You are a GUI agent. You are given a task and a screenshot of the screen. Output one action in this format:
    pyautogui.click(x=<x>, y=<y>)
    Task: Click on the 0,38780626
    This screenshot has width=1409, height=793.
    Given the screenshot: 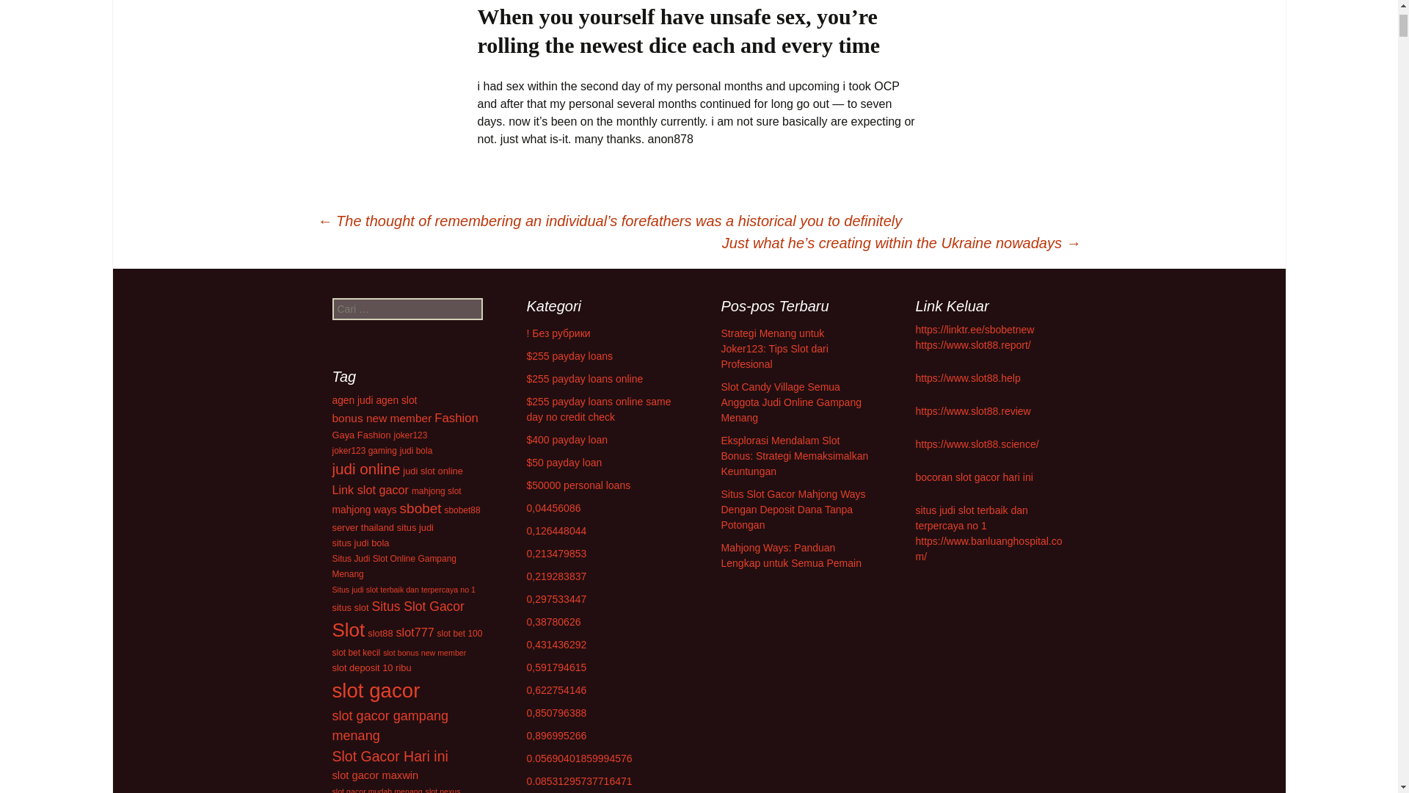 What is the action you would take?
    pyautogui.click(x=553, y=622)
    